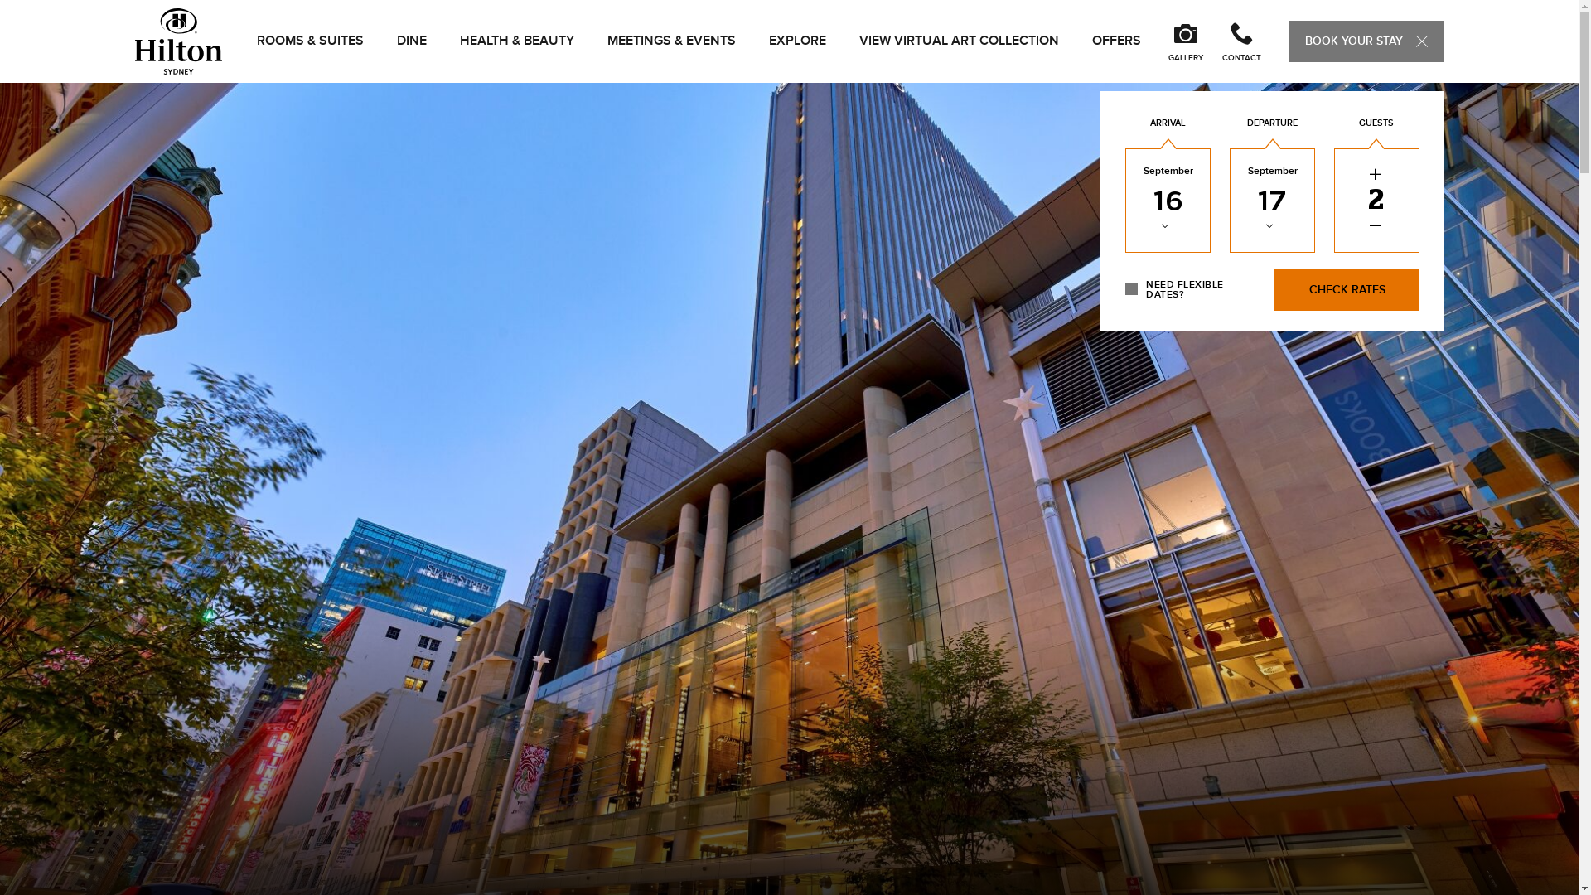 The height and width of the screenshot is (895, 1591). I want to click on EXPLORE, so click(797, 41).